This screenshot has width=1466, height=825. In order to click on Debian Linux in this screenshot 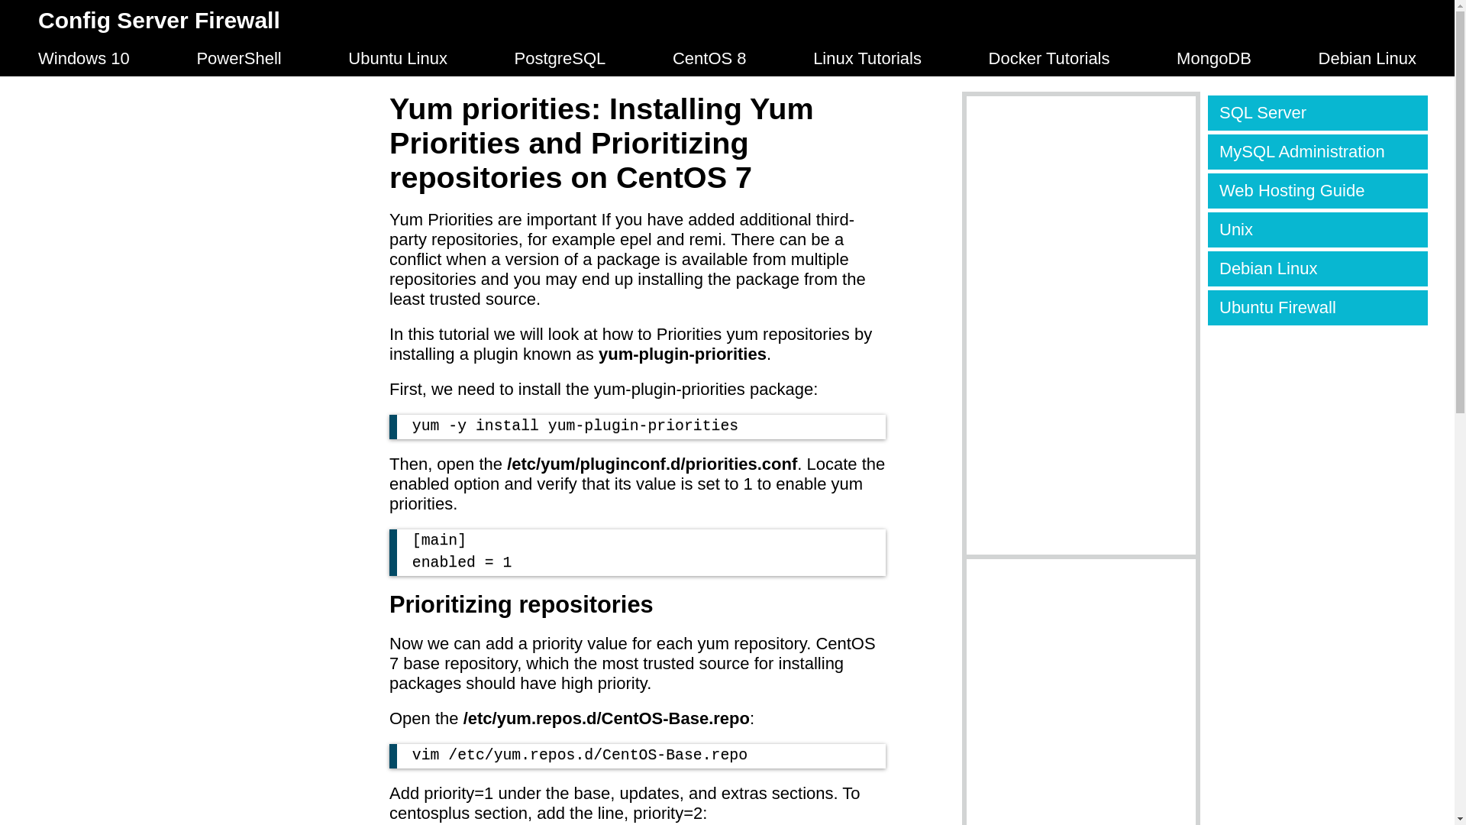, I will do `click(1367, 58)`.